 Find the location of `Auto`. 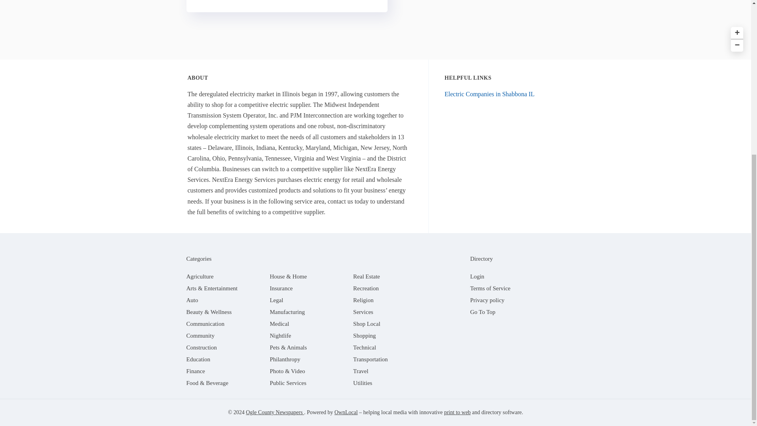

Auto is located at coordinates (192, 300).